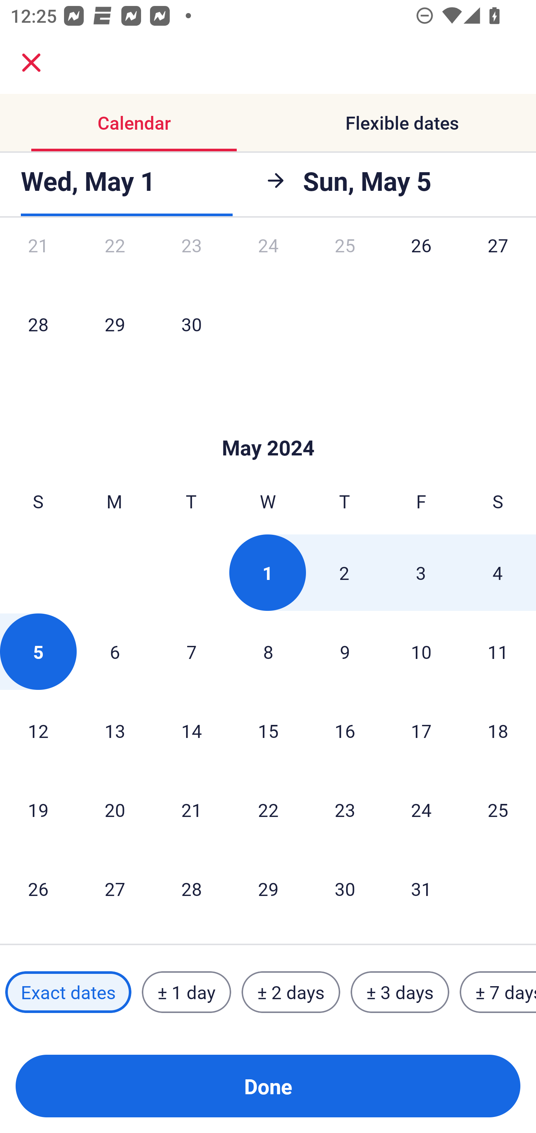  I want to click on 18 Saturday, May 18, 2024, so click(498, 730).